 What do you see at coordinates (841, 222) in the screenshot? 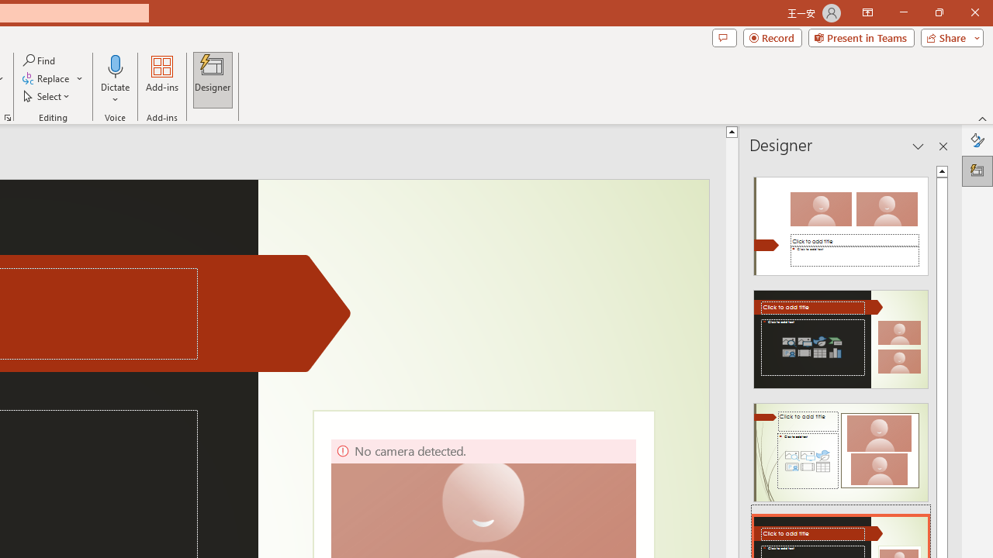
I see `Recommended Design: Design Idea` at bounding box center [841, 222].